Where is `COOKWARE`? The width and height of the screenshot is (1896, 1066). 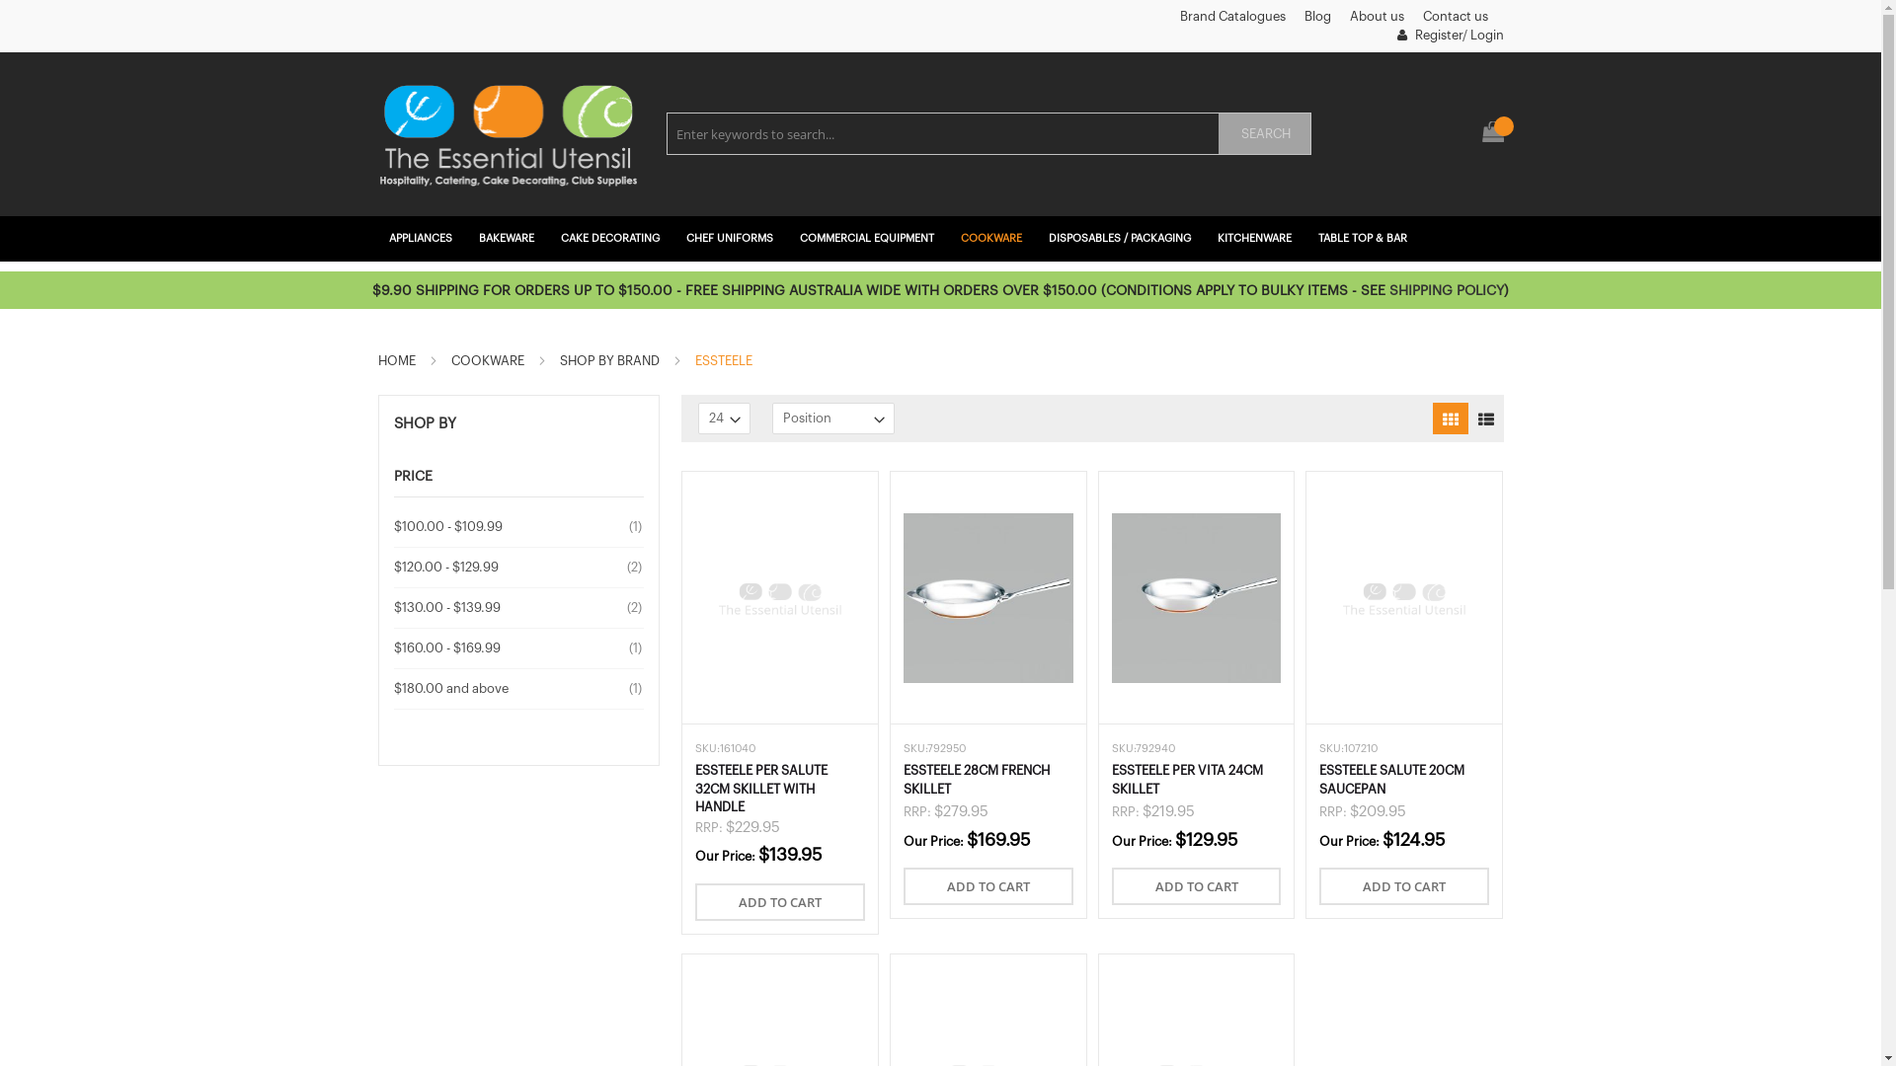
COOKWARE is located at coordinates (488, 361).